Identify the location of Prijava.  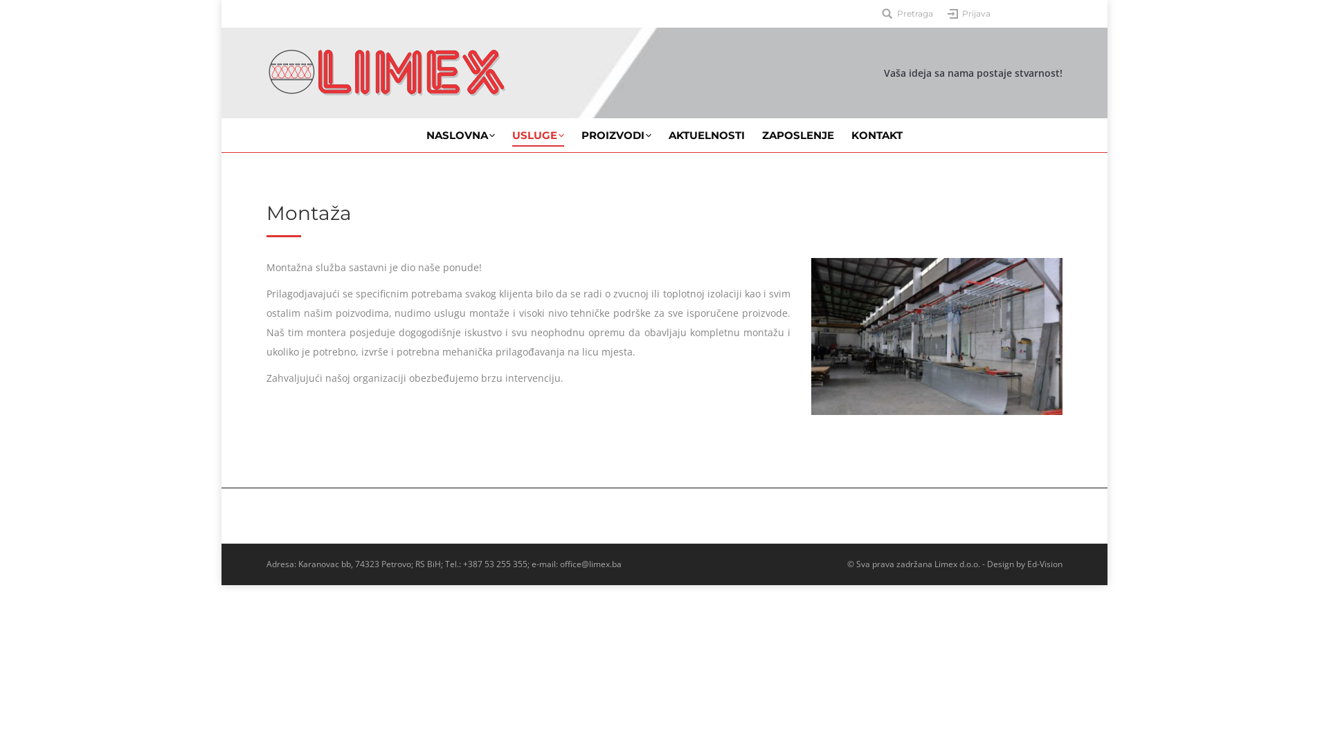
(969, 14).